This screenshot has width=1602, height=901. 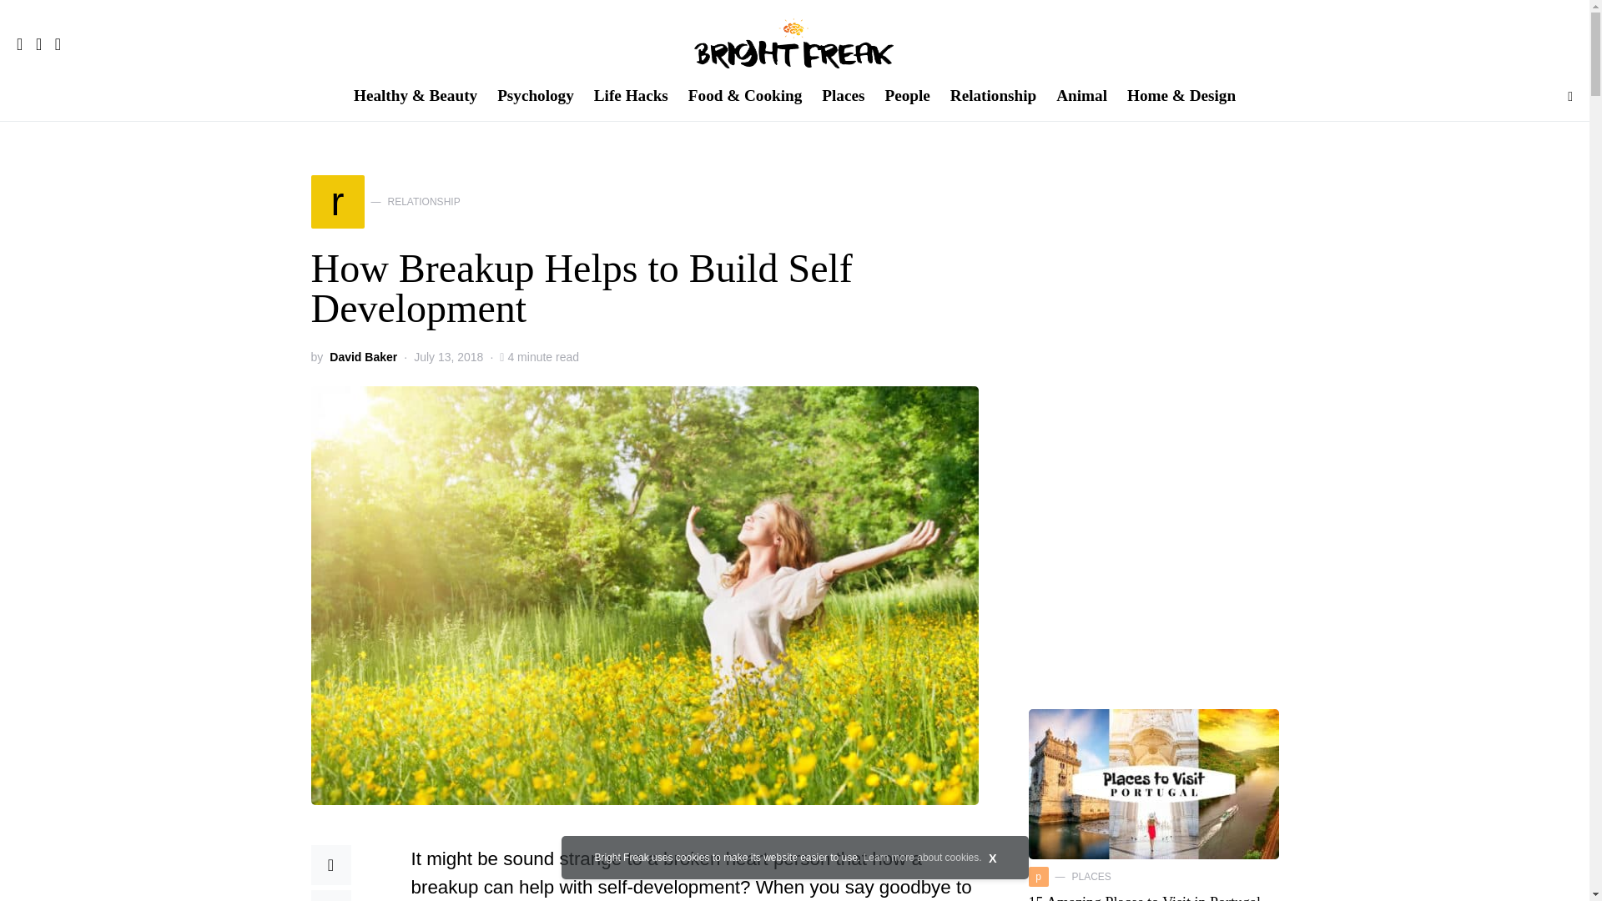 What do you see at coordinates (536, 97) in the screenshot?
I see `Psychology` at bounding box center [536, 97].